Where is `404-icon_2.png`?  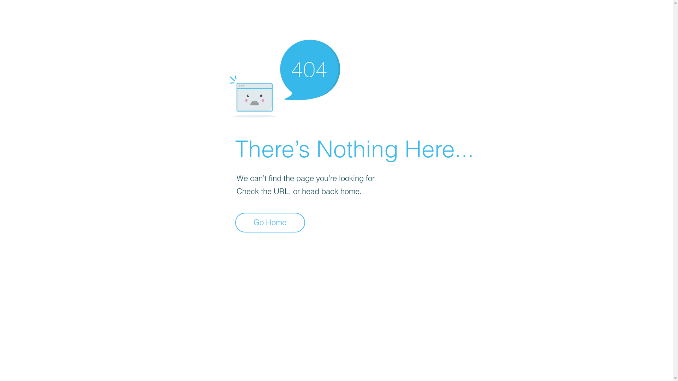 404-icon_2.png is located at coordinates (285, 77).